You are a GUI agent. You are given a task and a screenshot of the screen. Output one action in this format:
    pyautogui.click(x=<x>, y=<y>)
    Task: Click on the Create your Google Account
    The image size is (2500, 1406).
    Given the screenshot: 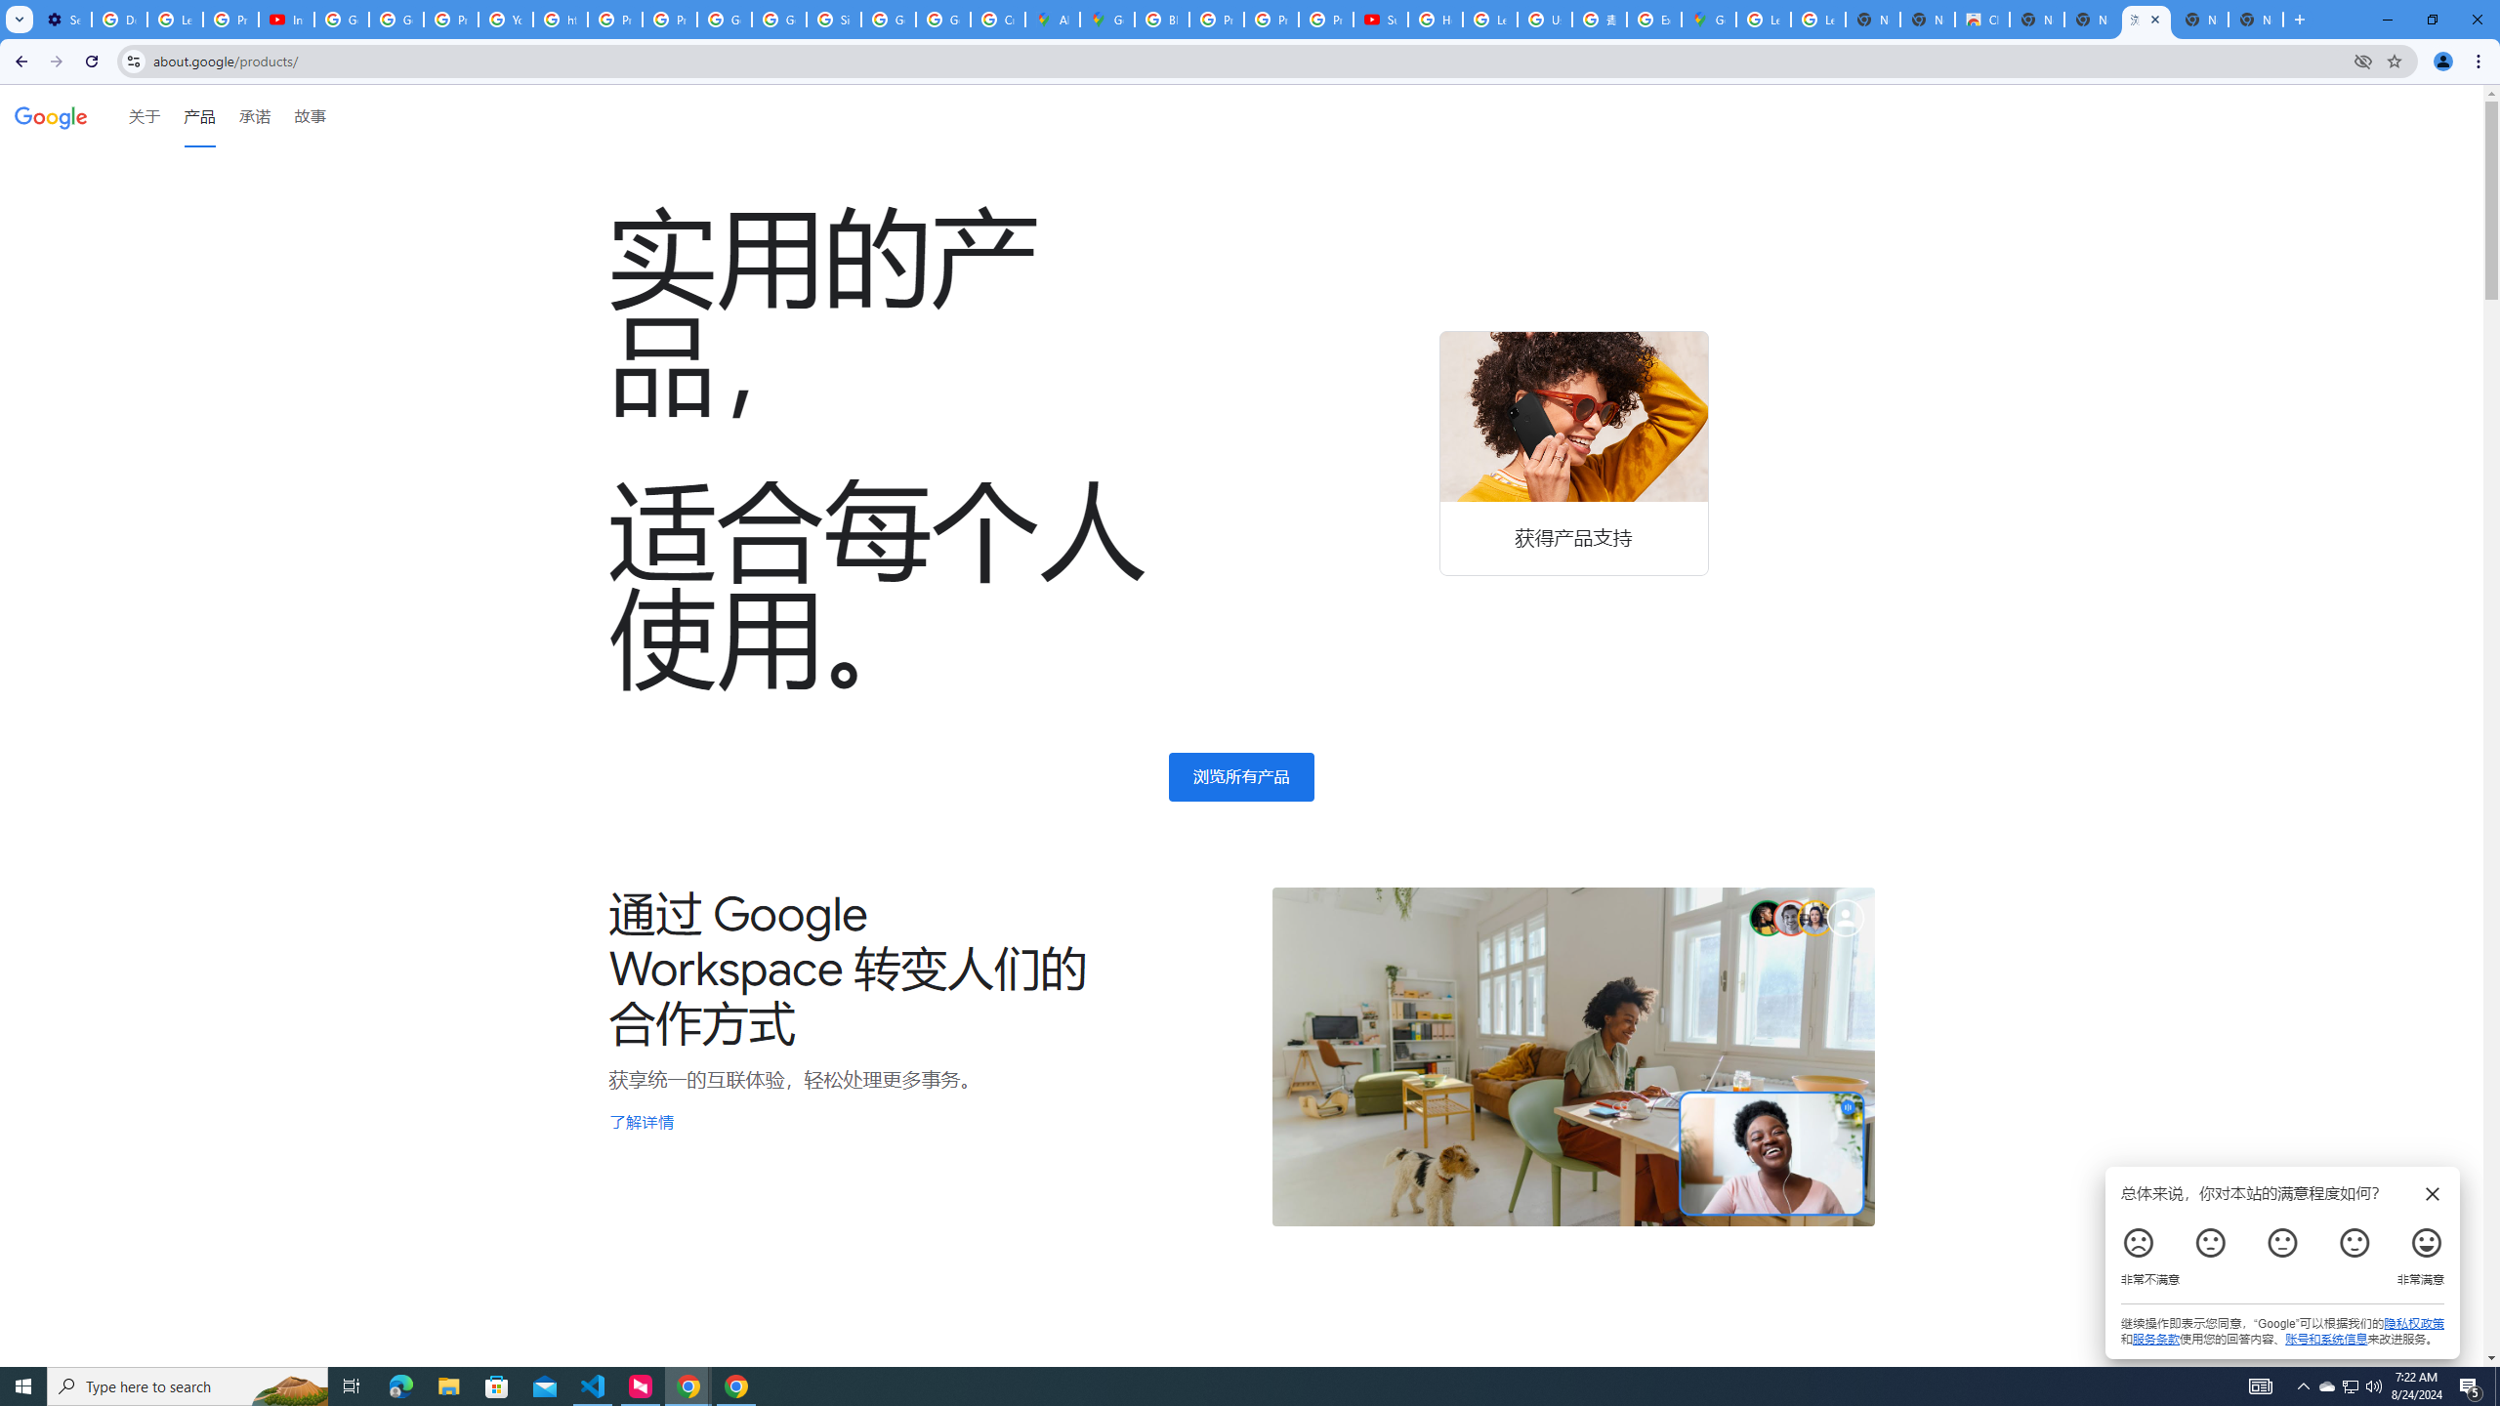 What is the action you would take?
    pyautogui.click(x=998, y=20)
    